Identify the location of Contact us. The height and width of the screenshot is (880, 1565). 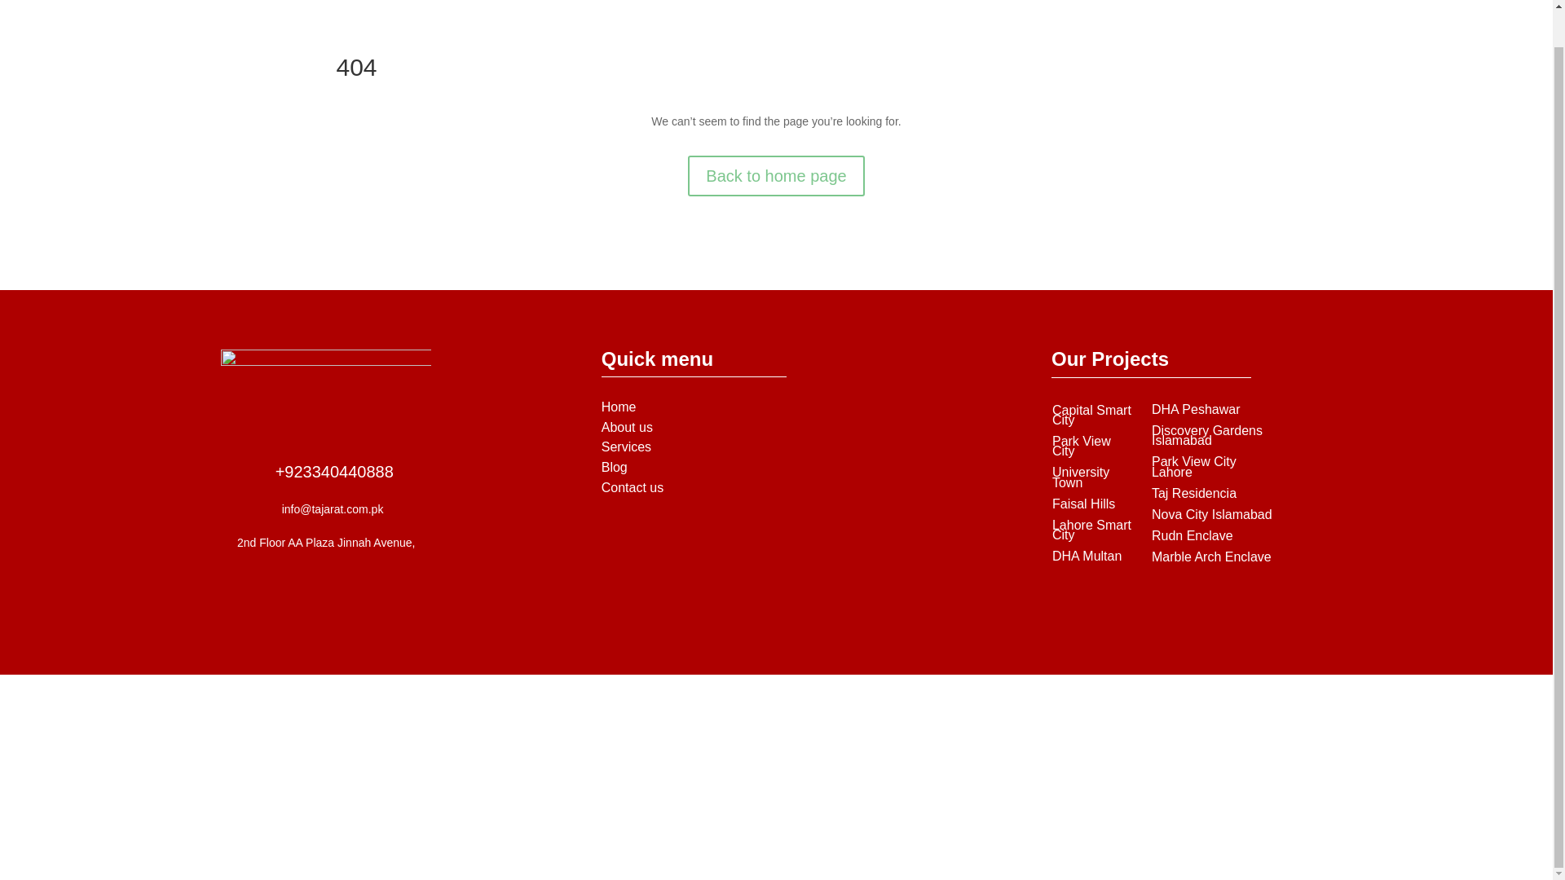
(633, 487).